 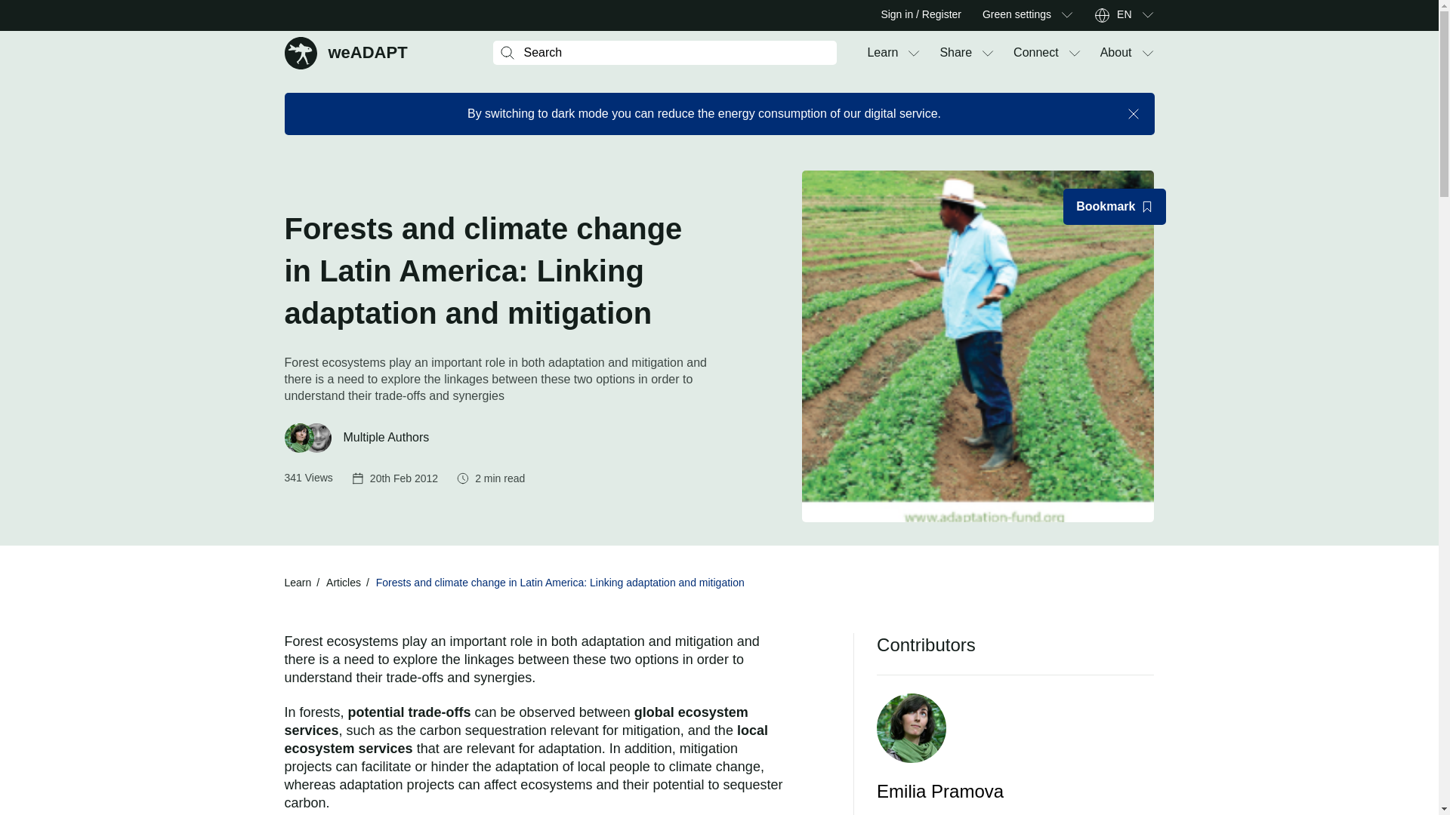 I want to click on Green settings, so click(x=1017, y=15).